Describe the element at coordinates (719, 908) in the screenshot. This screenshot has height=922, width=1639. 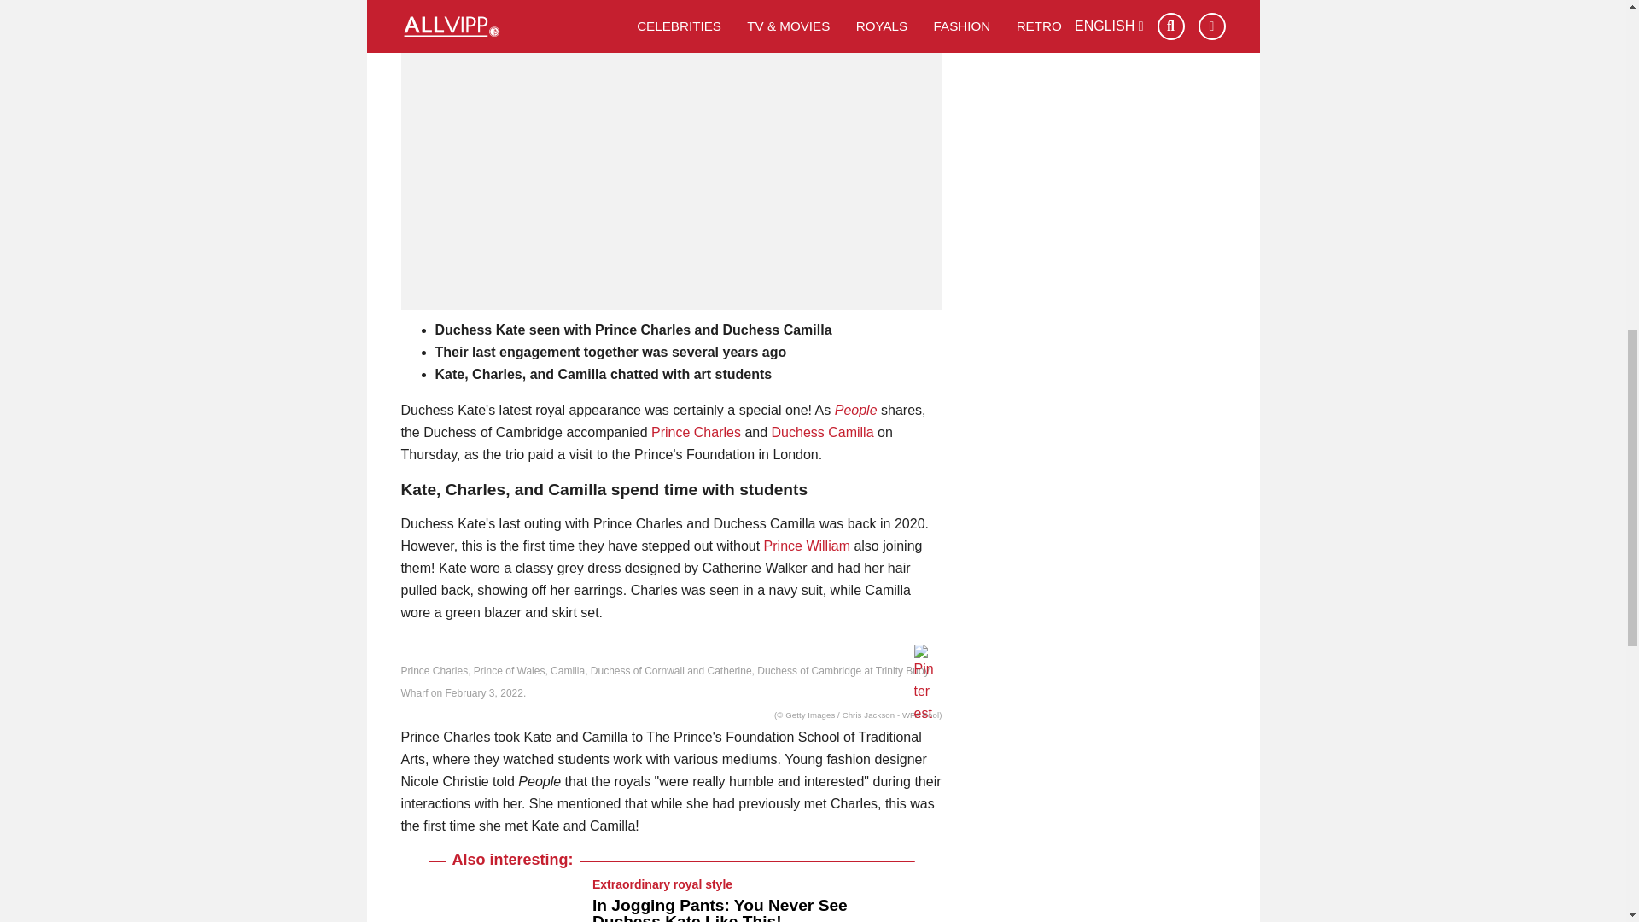
I see `In Jogging Pants: You Never See Duchess Kate Like This!` at that location.